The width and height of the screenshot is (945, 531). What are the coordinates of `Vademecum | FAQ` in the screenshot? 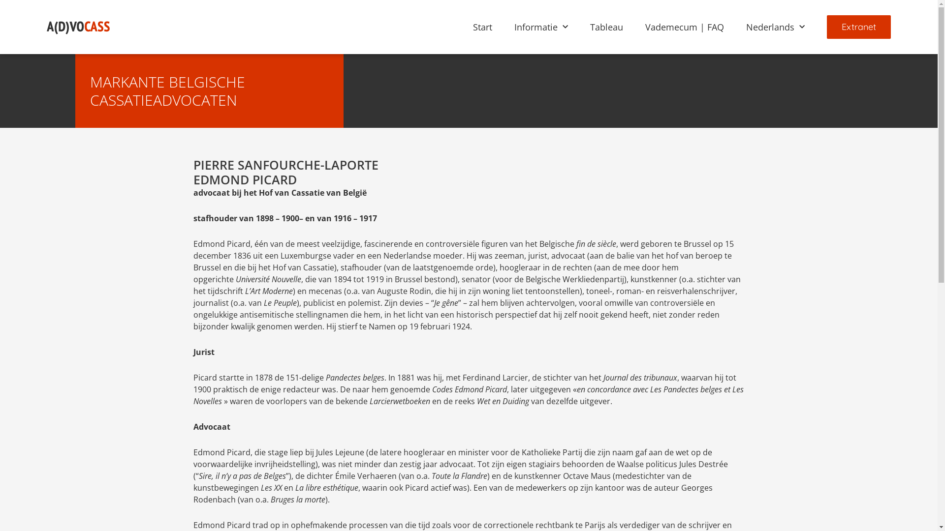 It's located at (685, 27).